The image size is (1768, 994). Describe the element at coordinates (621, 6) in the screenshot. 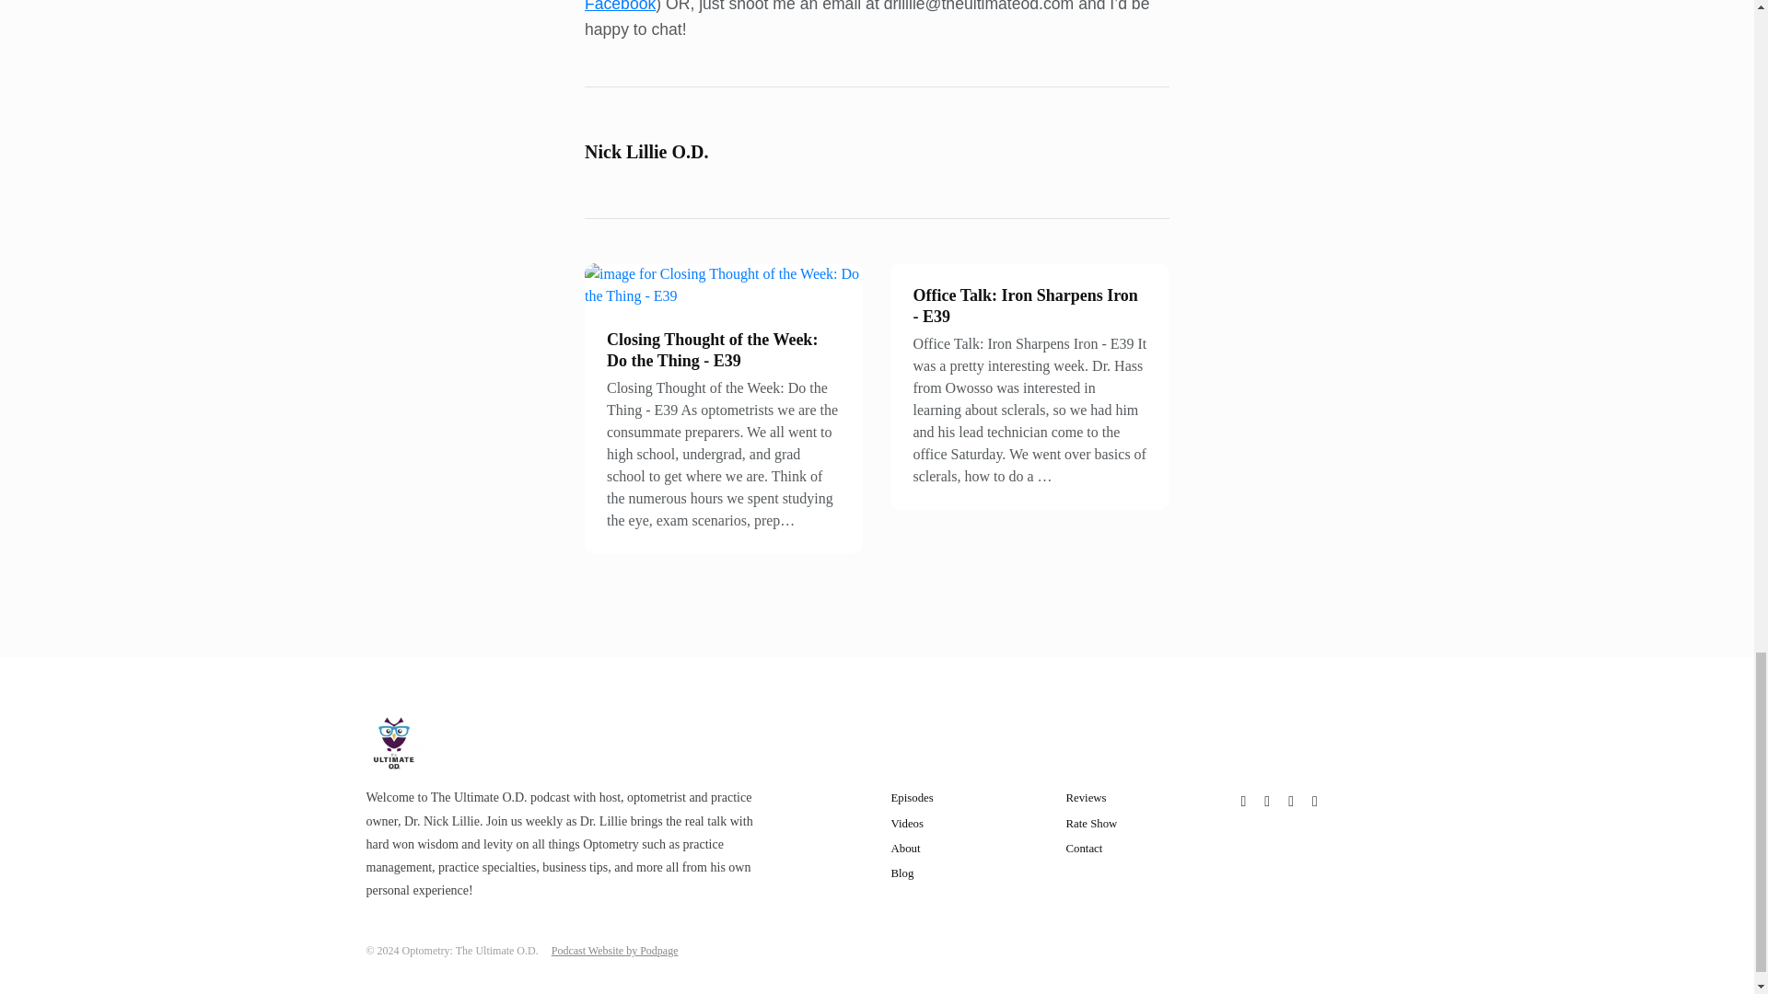

I see `Facebook` at that location.